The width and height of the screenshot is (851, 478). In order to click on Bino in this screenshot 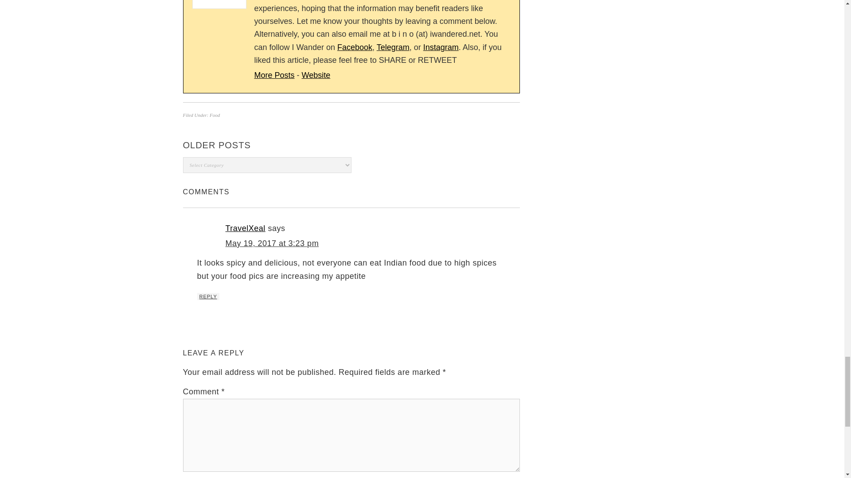, I will do `click(316, 75)`.